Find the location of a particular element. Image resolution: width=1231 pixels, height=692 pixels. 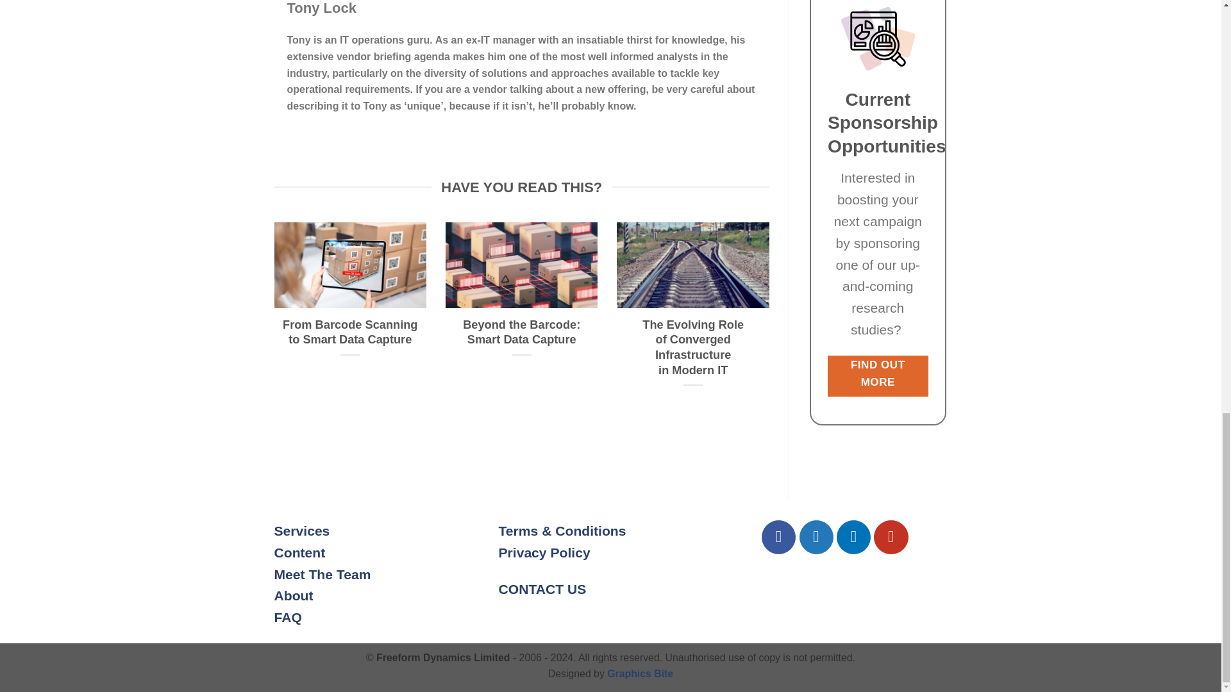

Follow on Facebook is located at coordinates (778, 537).